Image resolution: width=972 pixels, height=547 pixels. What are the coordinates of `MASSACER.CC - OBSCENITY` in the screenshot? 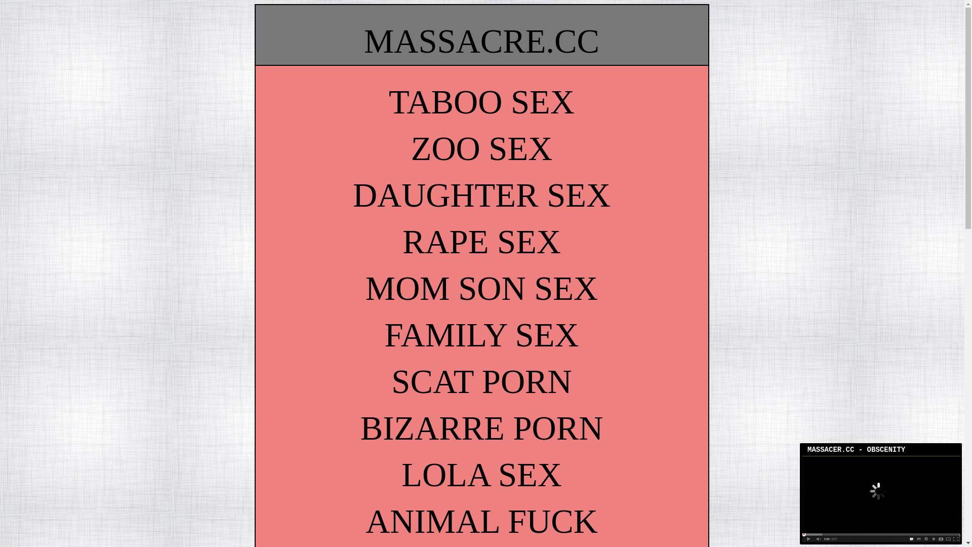 It's located at (883, 451).